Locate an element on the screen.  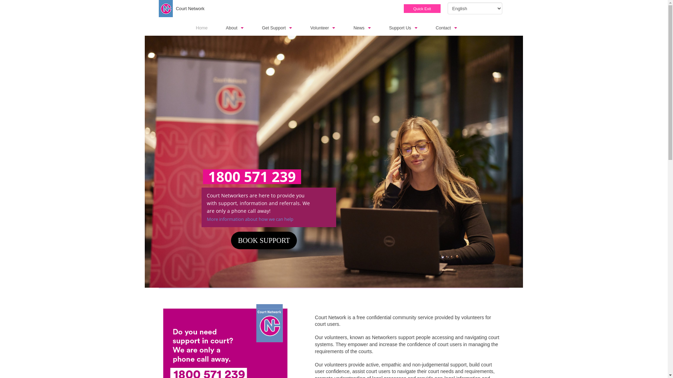
Get Support is located at coordinates (284, 28).